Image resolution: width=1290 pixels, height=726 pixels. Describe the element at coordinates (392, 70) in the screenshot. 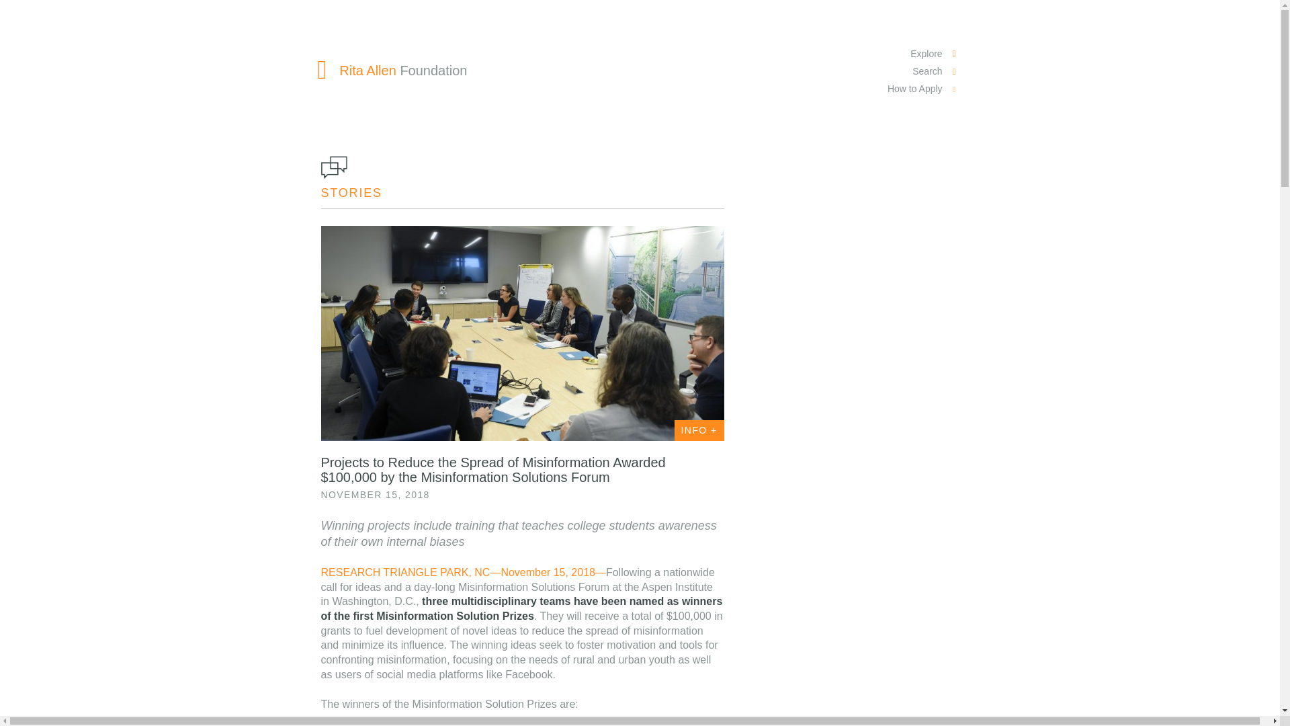

I see `Rita Allen Foundation` at that location.